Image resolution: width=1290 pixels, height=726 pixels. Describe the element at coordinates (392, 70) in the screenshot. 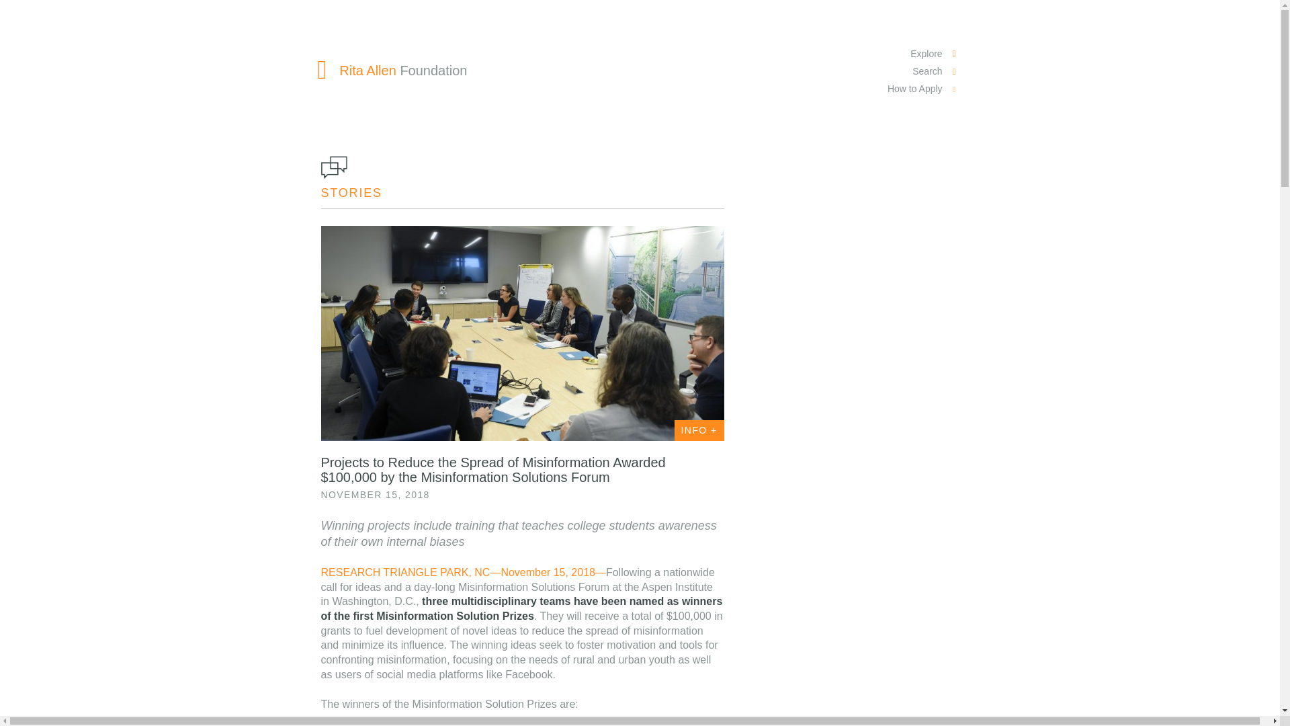

I see `Rita Allen Foundation` at that location.